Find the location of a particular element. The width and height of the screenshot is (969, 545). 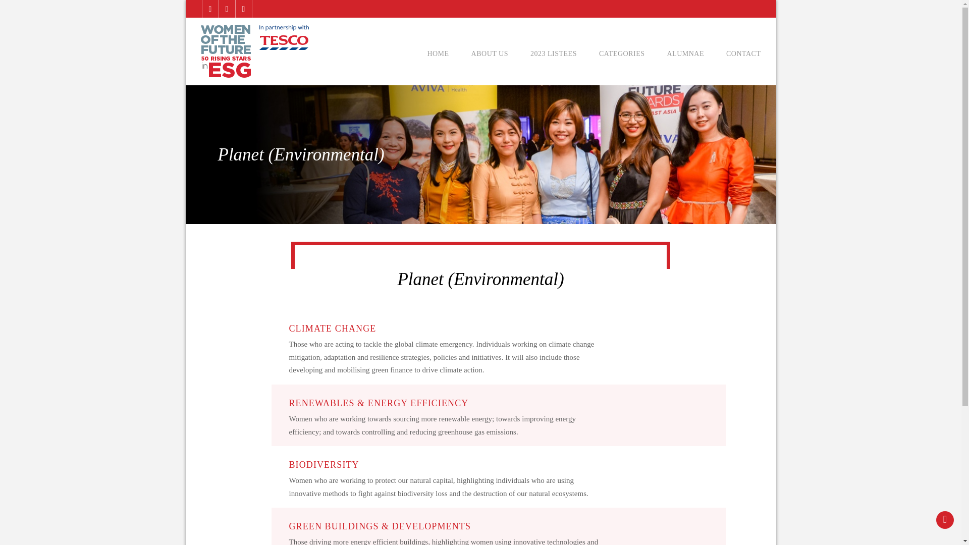

2023 LISTEES is located at coordinates (332, 328).